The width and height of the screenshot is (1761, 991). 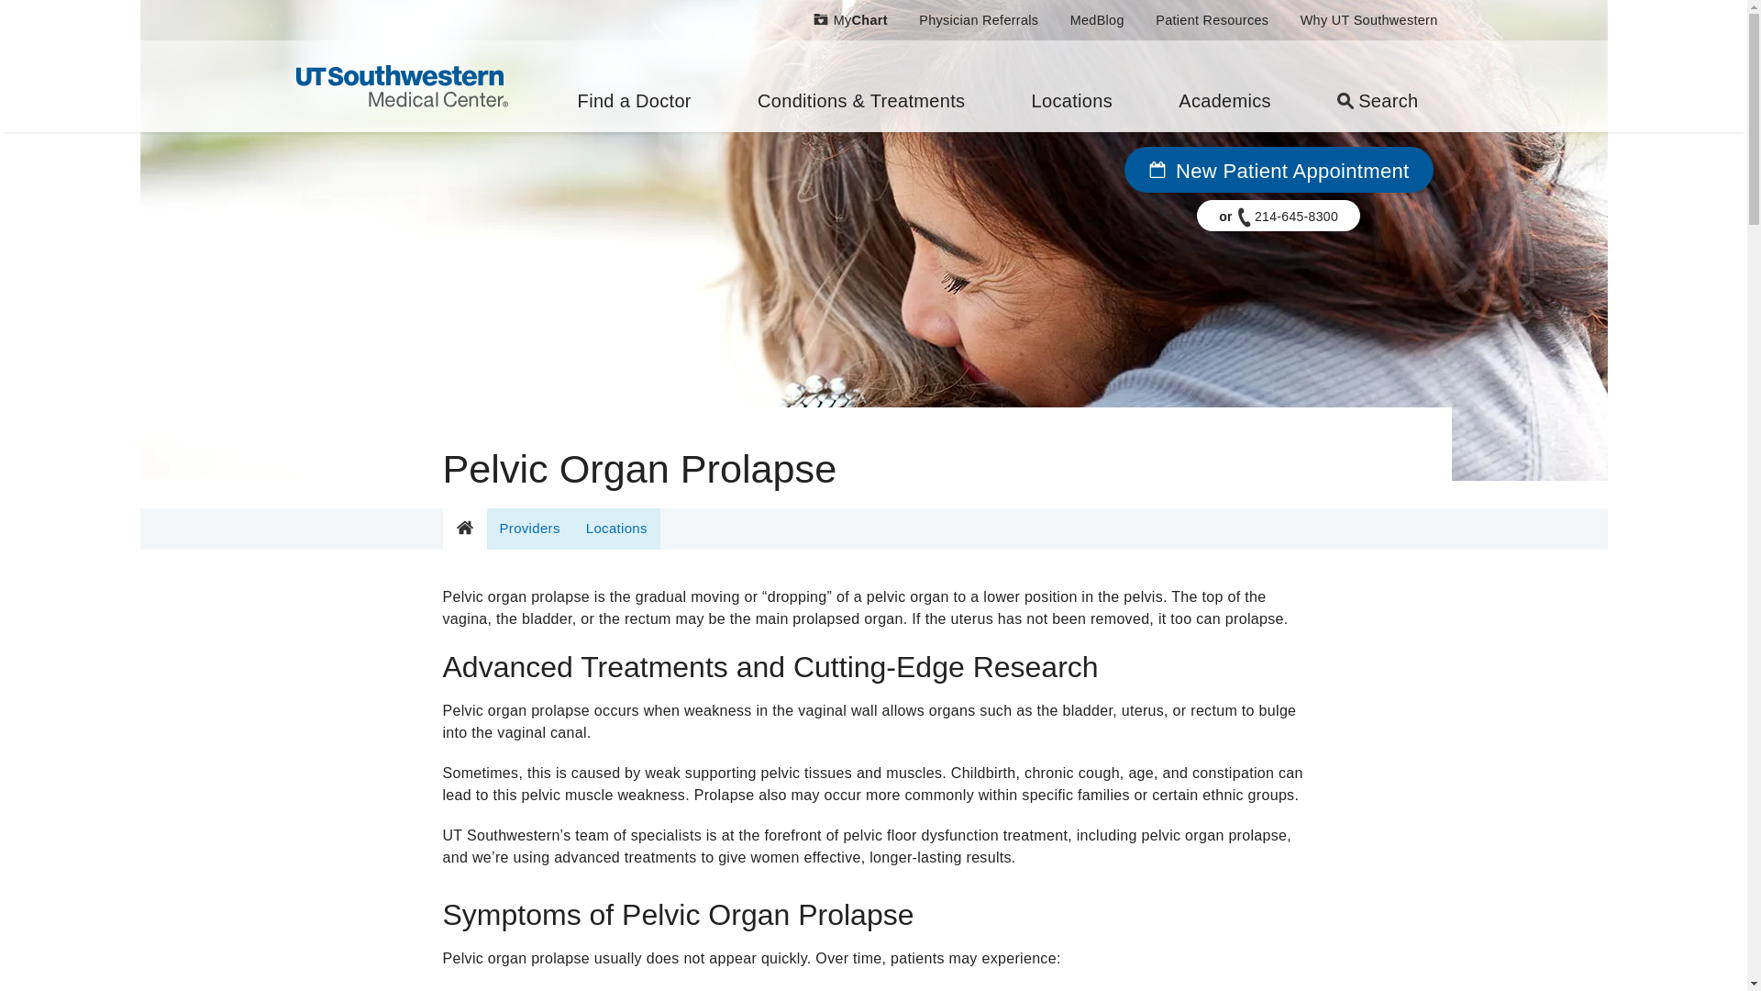 I want to click on Find a Doctor, so click(x=634, y=86).